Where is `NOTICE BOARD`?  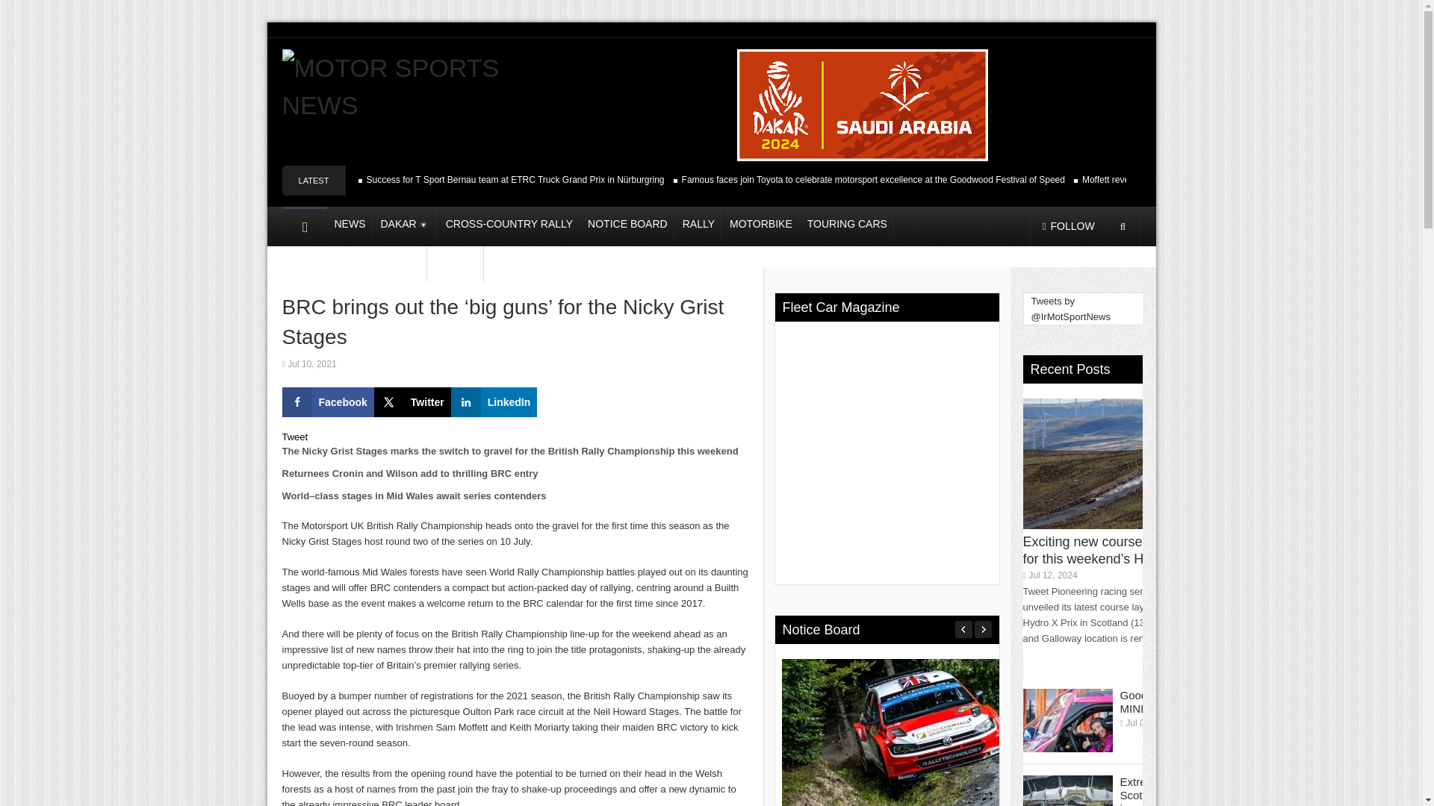 NOTICE BOARD is located at coordinates (627, 225).